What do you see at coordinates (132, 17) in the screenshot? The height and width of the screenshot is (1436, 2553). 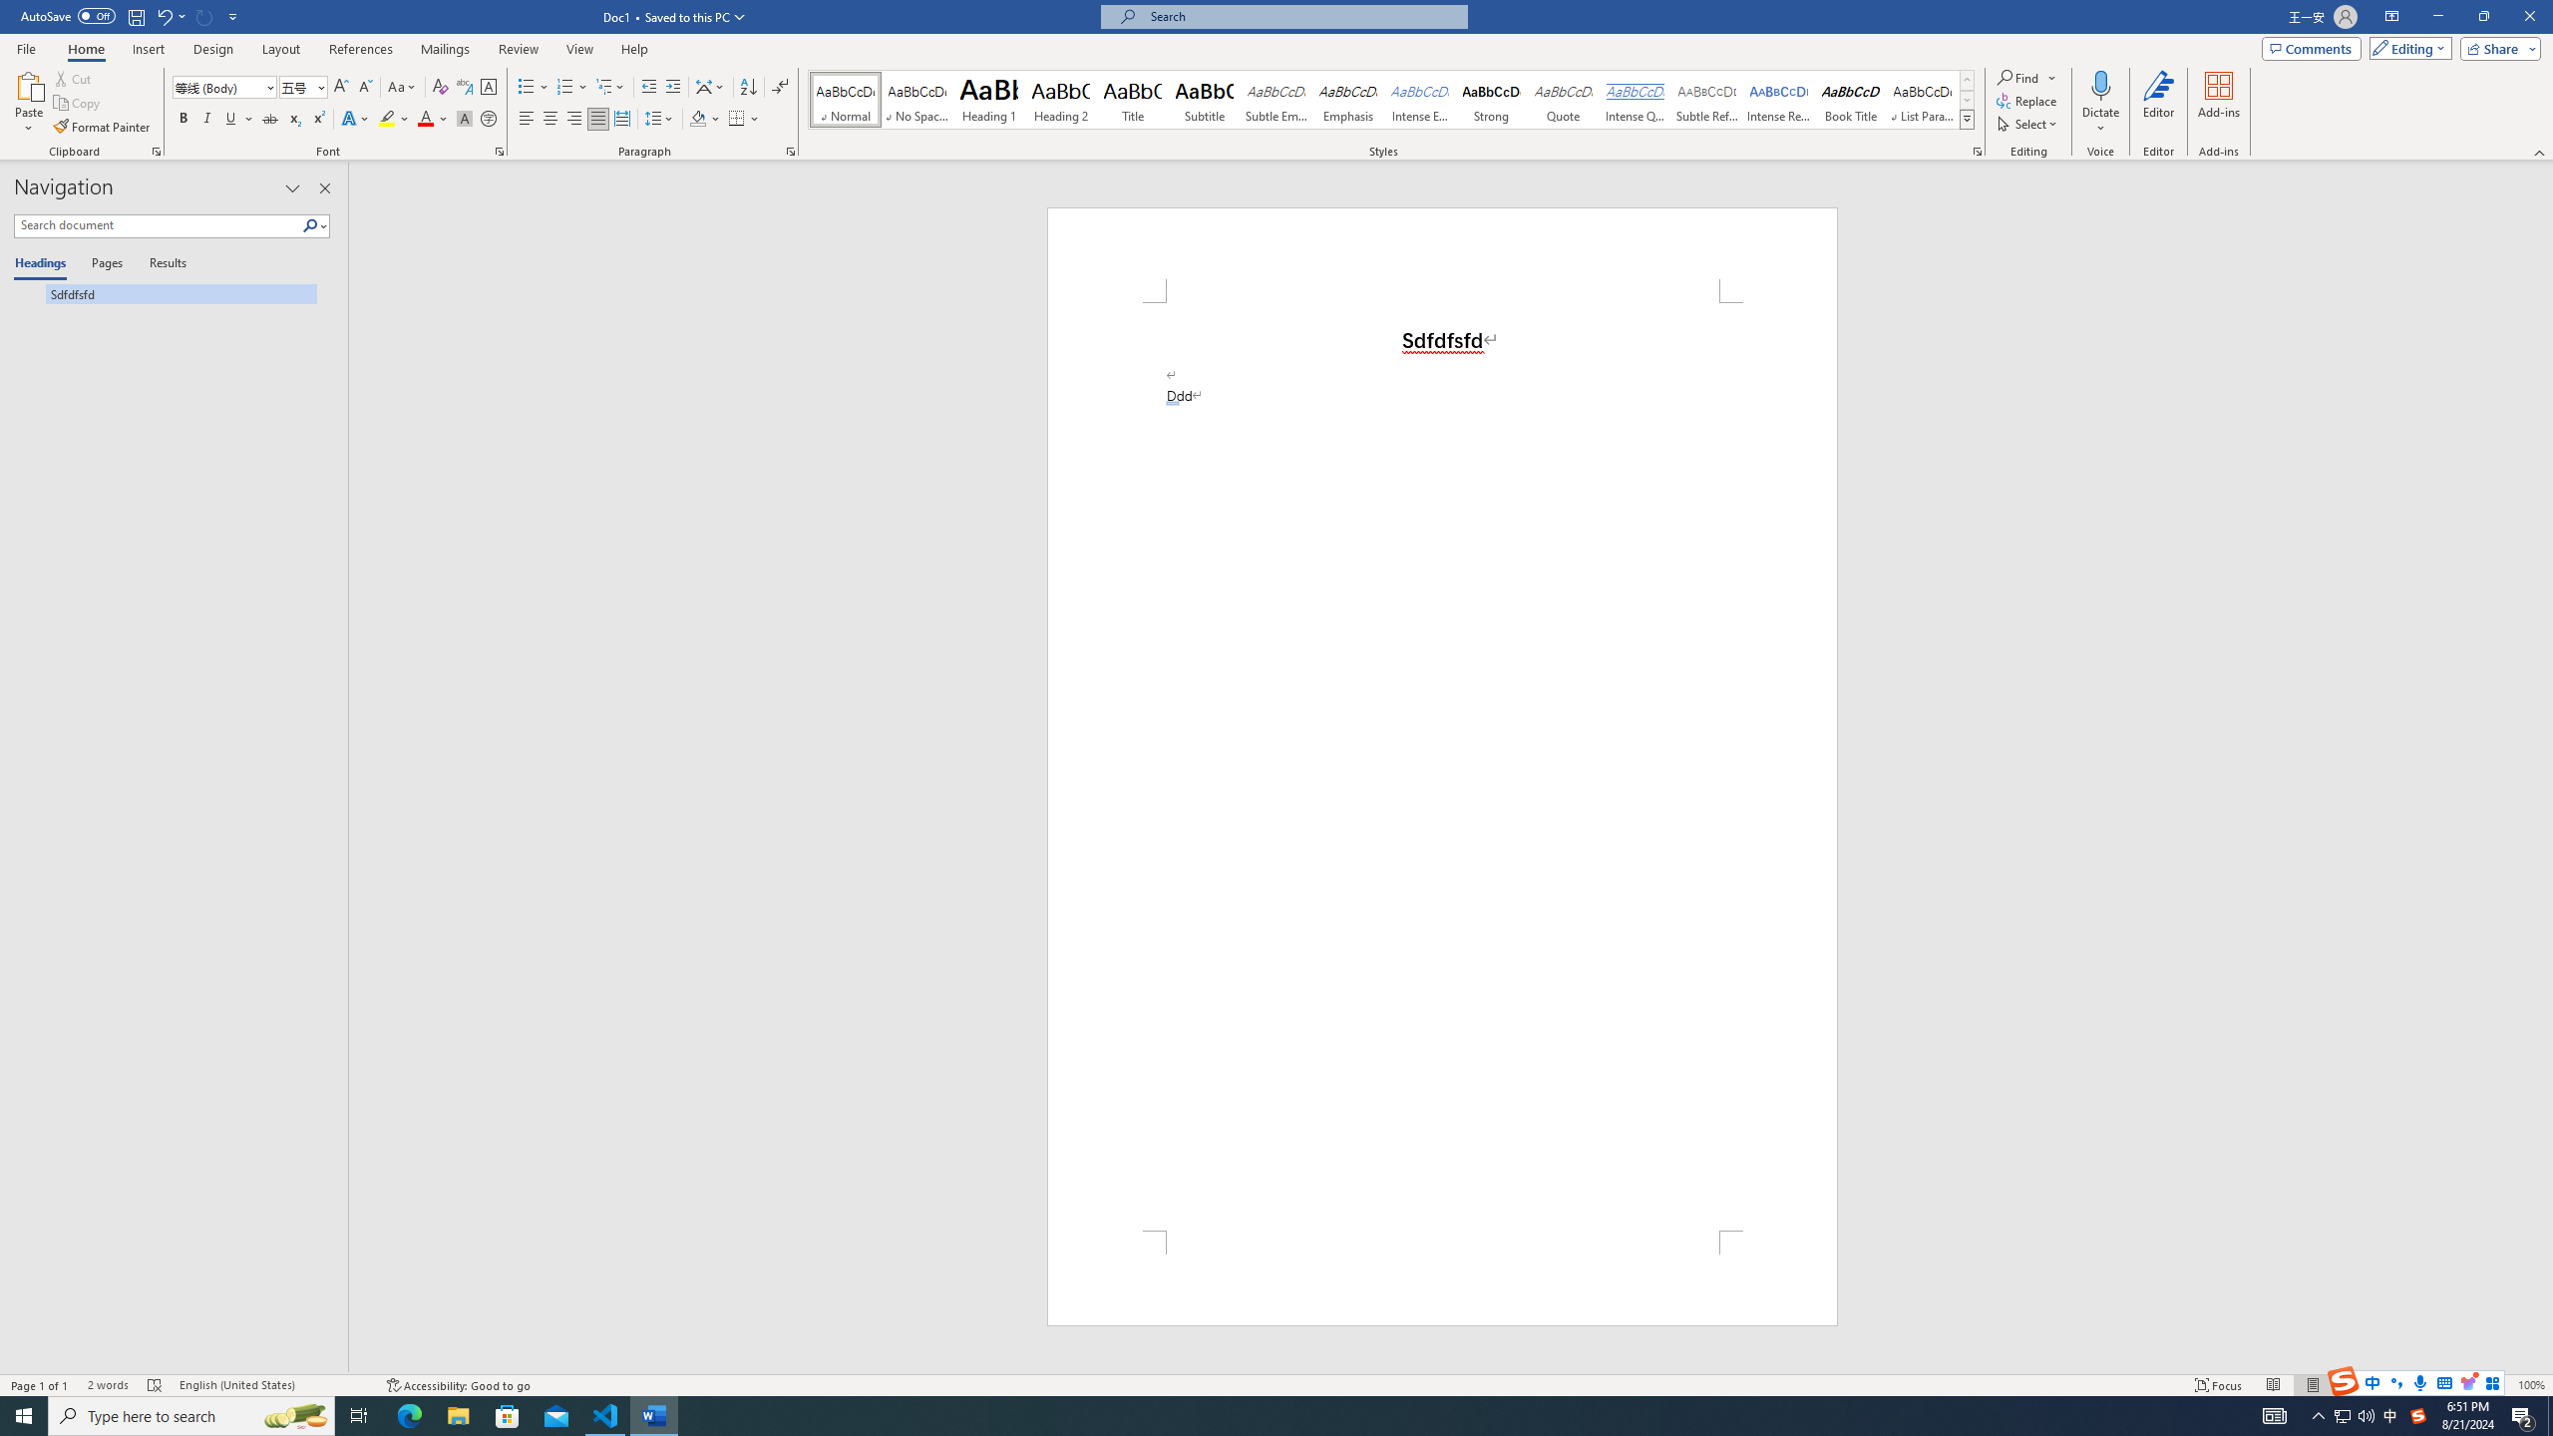 I see `Quick Access Toolbar` at bounding box center [132, 17].